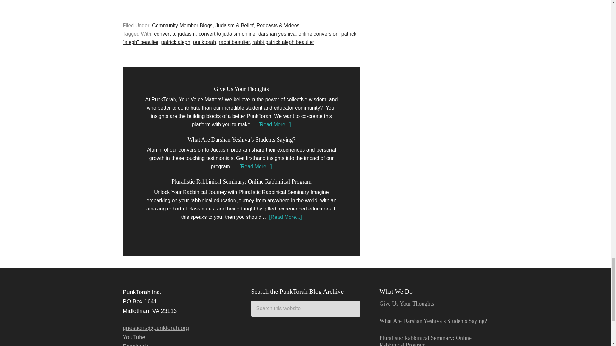  I want to click on rabbi beaulier, so click(234, 42).